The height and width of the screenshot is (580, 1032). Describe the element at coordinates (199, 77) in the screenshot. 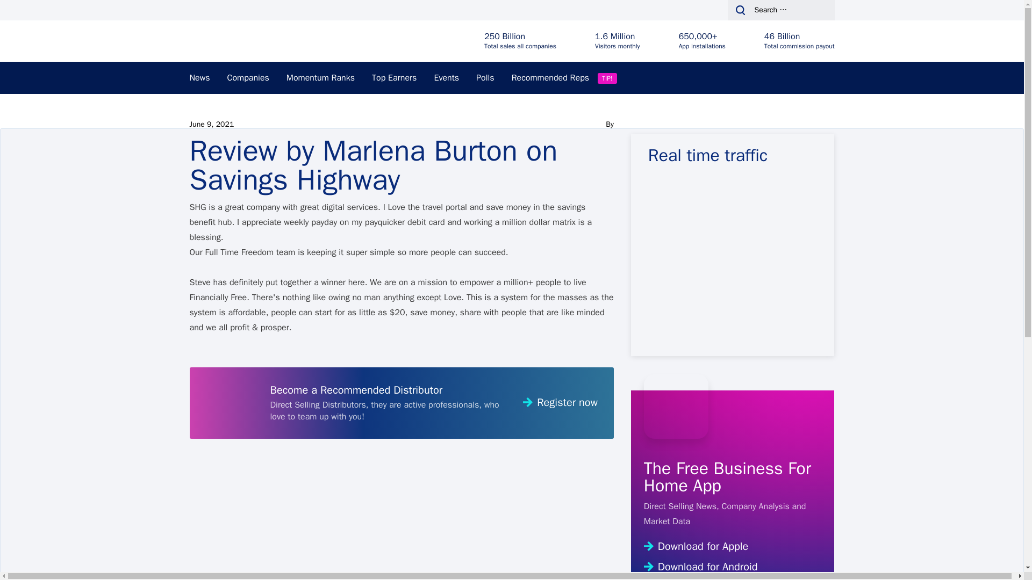

I see `News` at that location.